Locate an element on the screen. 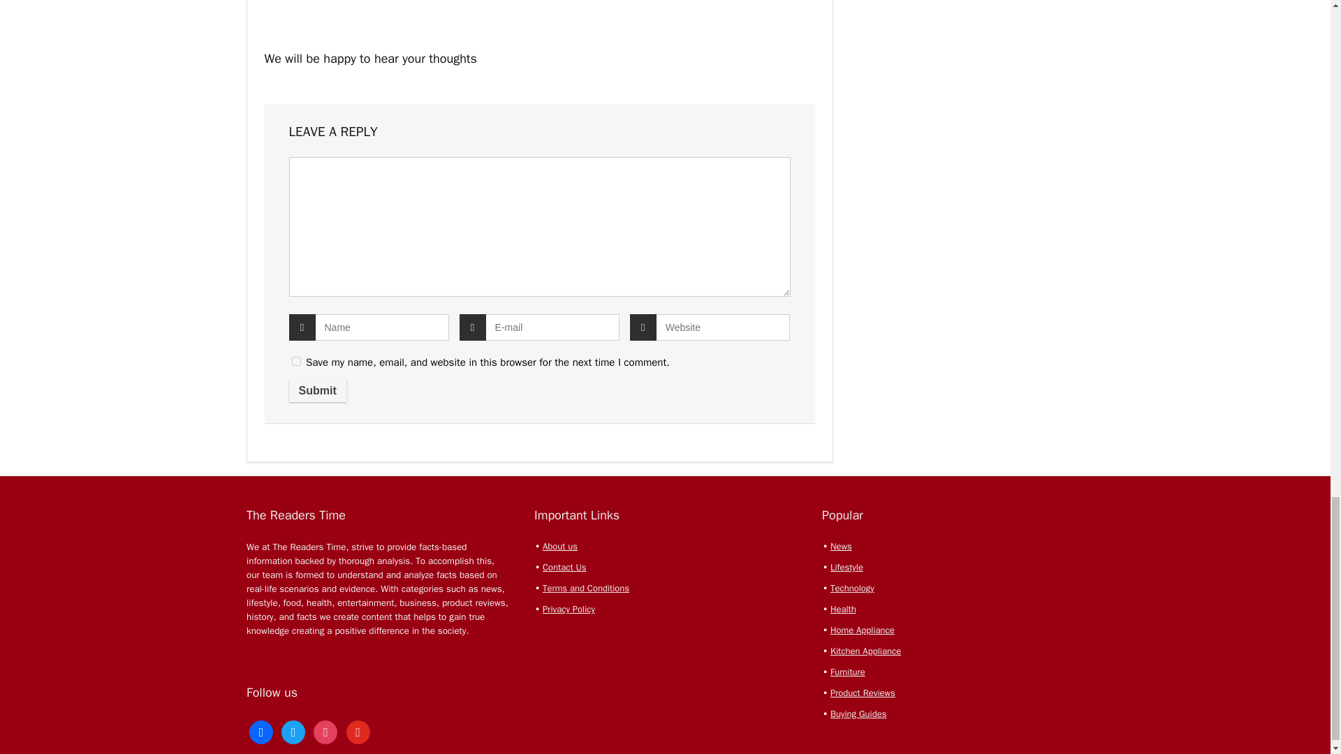 The width and height of the screenshot is (1341, 754). Facebook is located at coordinates (261, 731).